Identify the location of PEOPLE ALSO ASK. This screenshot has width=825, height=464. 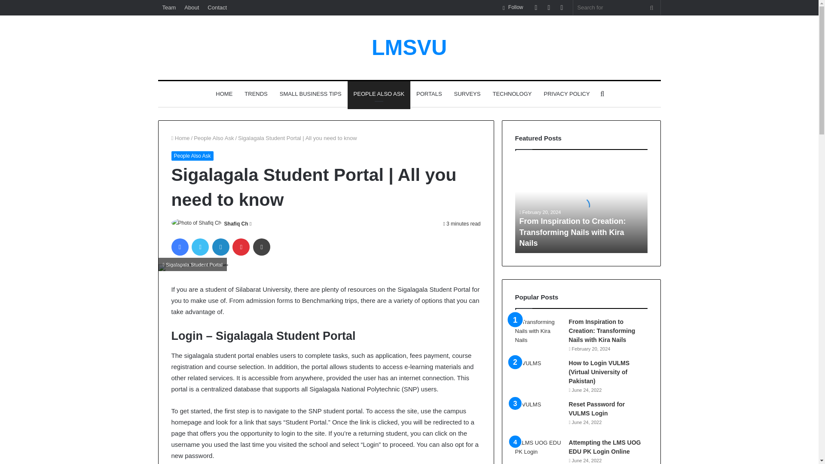
(379, 94).